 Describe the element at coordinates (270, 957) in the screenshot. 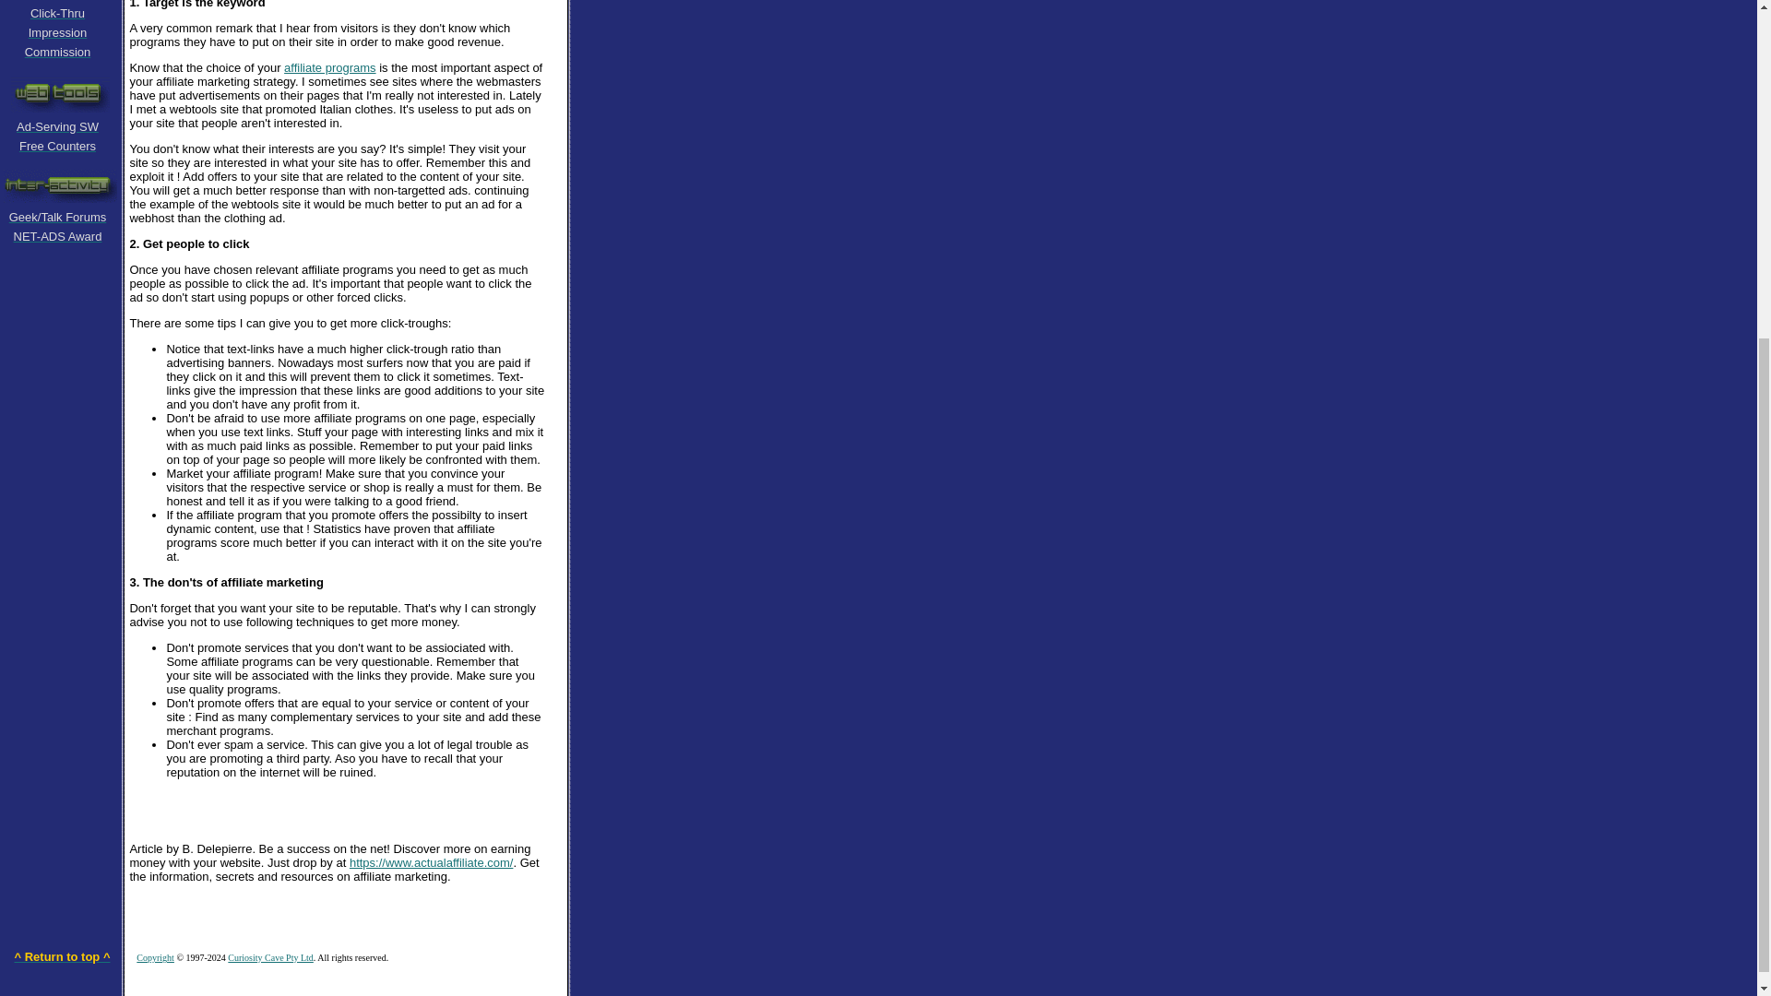

I see `Curiosity Cave Pty Ltd` at that location.